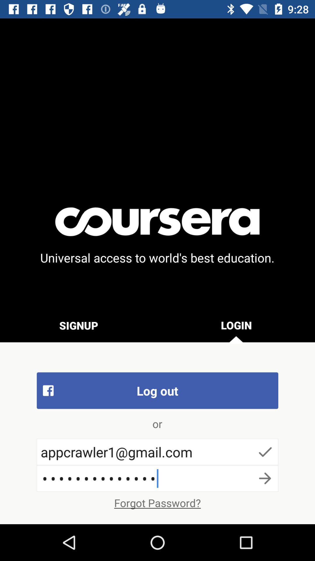 The image size is (315, 561). I want to click on turn off icon below signup item, so click(157, 390).